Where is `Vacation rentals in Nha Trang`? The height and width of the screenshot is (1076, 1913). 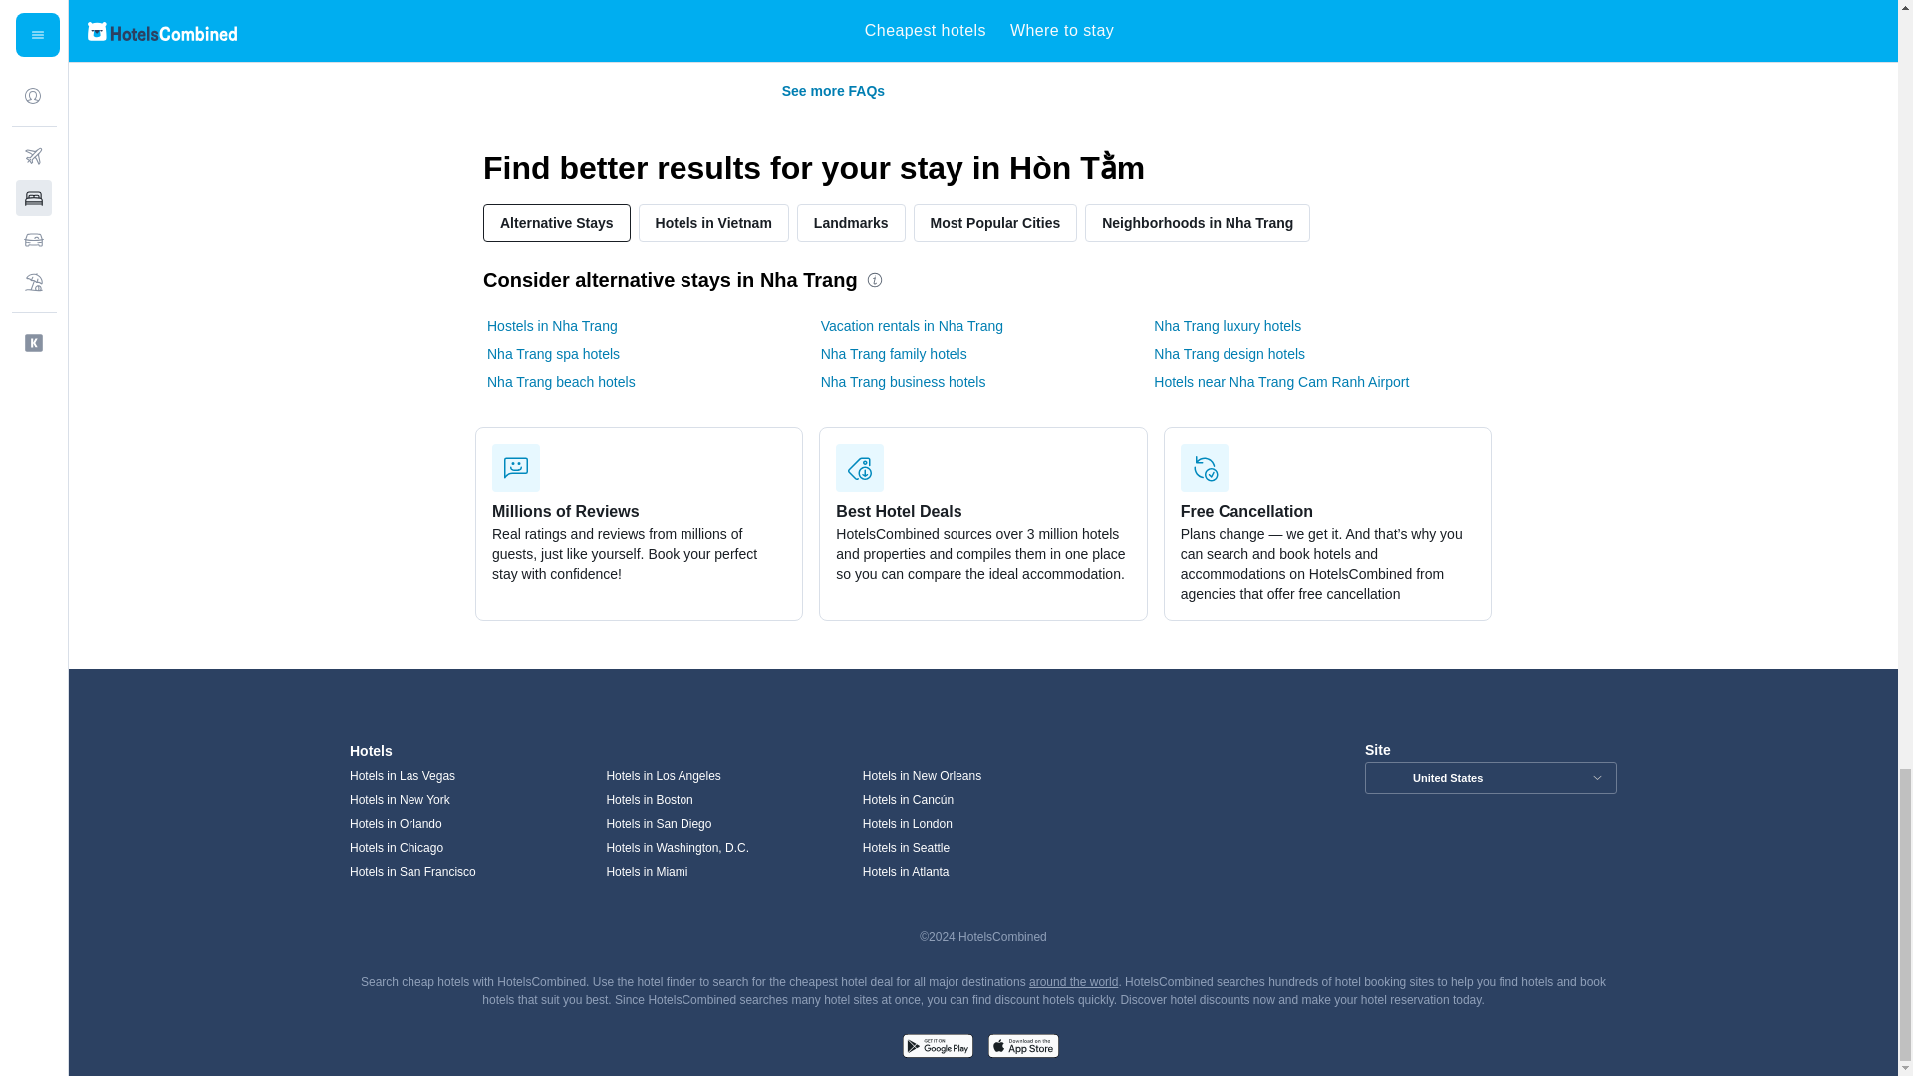 Vacation rentals in Nha Trang is located at coordinates (911, 325).